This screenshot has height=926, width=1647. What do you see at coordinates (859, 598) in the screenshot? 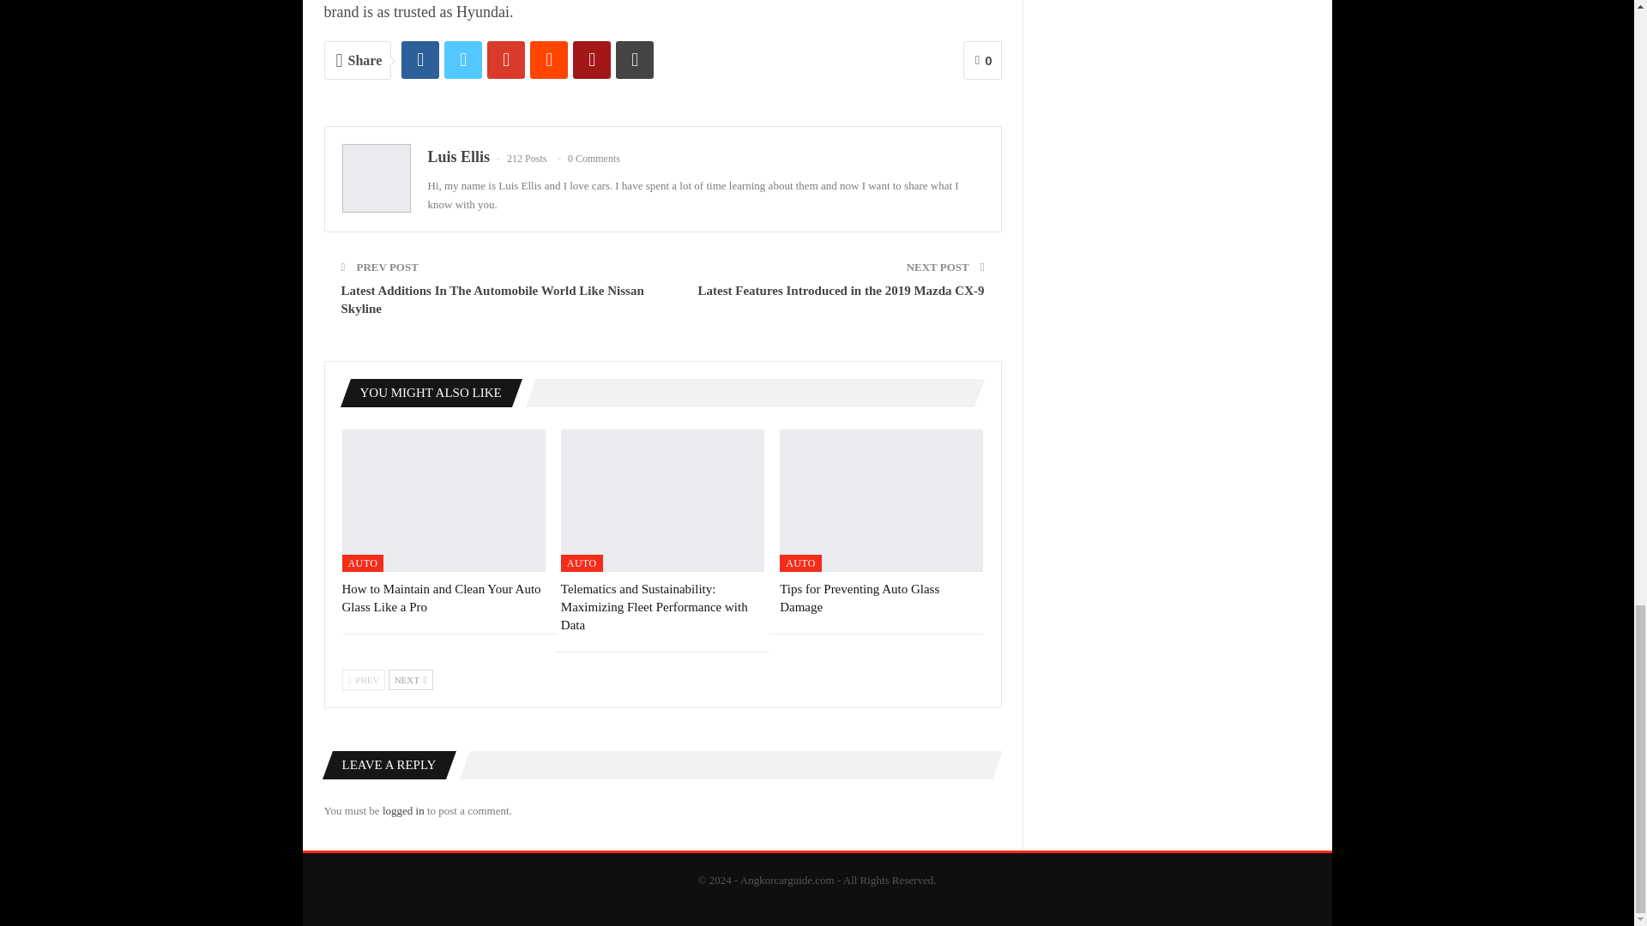
I see `Tips for Preventing Auto Glass Damage` at bounding box center [859, 598].